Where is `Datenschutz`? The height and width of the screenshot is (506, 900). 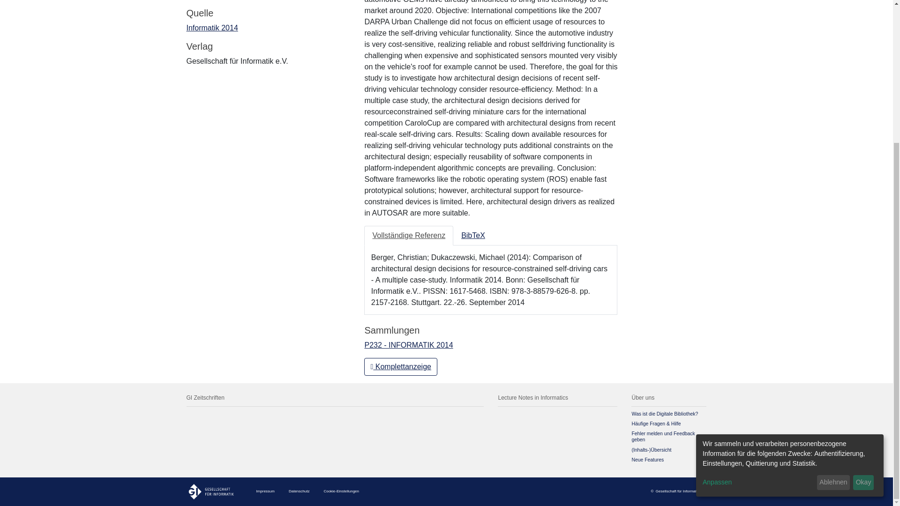
Datenschutz is located at coordinates (299, 491).